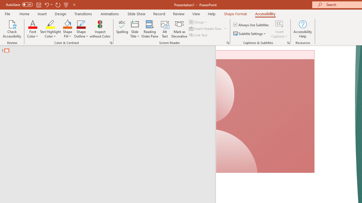  Describe the element at coordinates (250, 34) in the screenshot. I see `Subtitle Settings` at that location.